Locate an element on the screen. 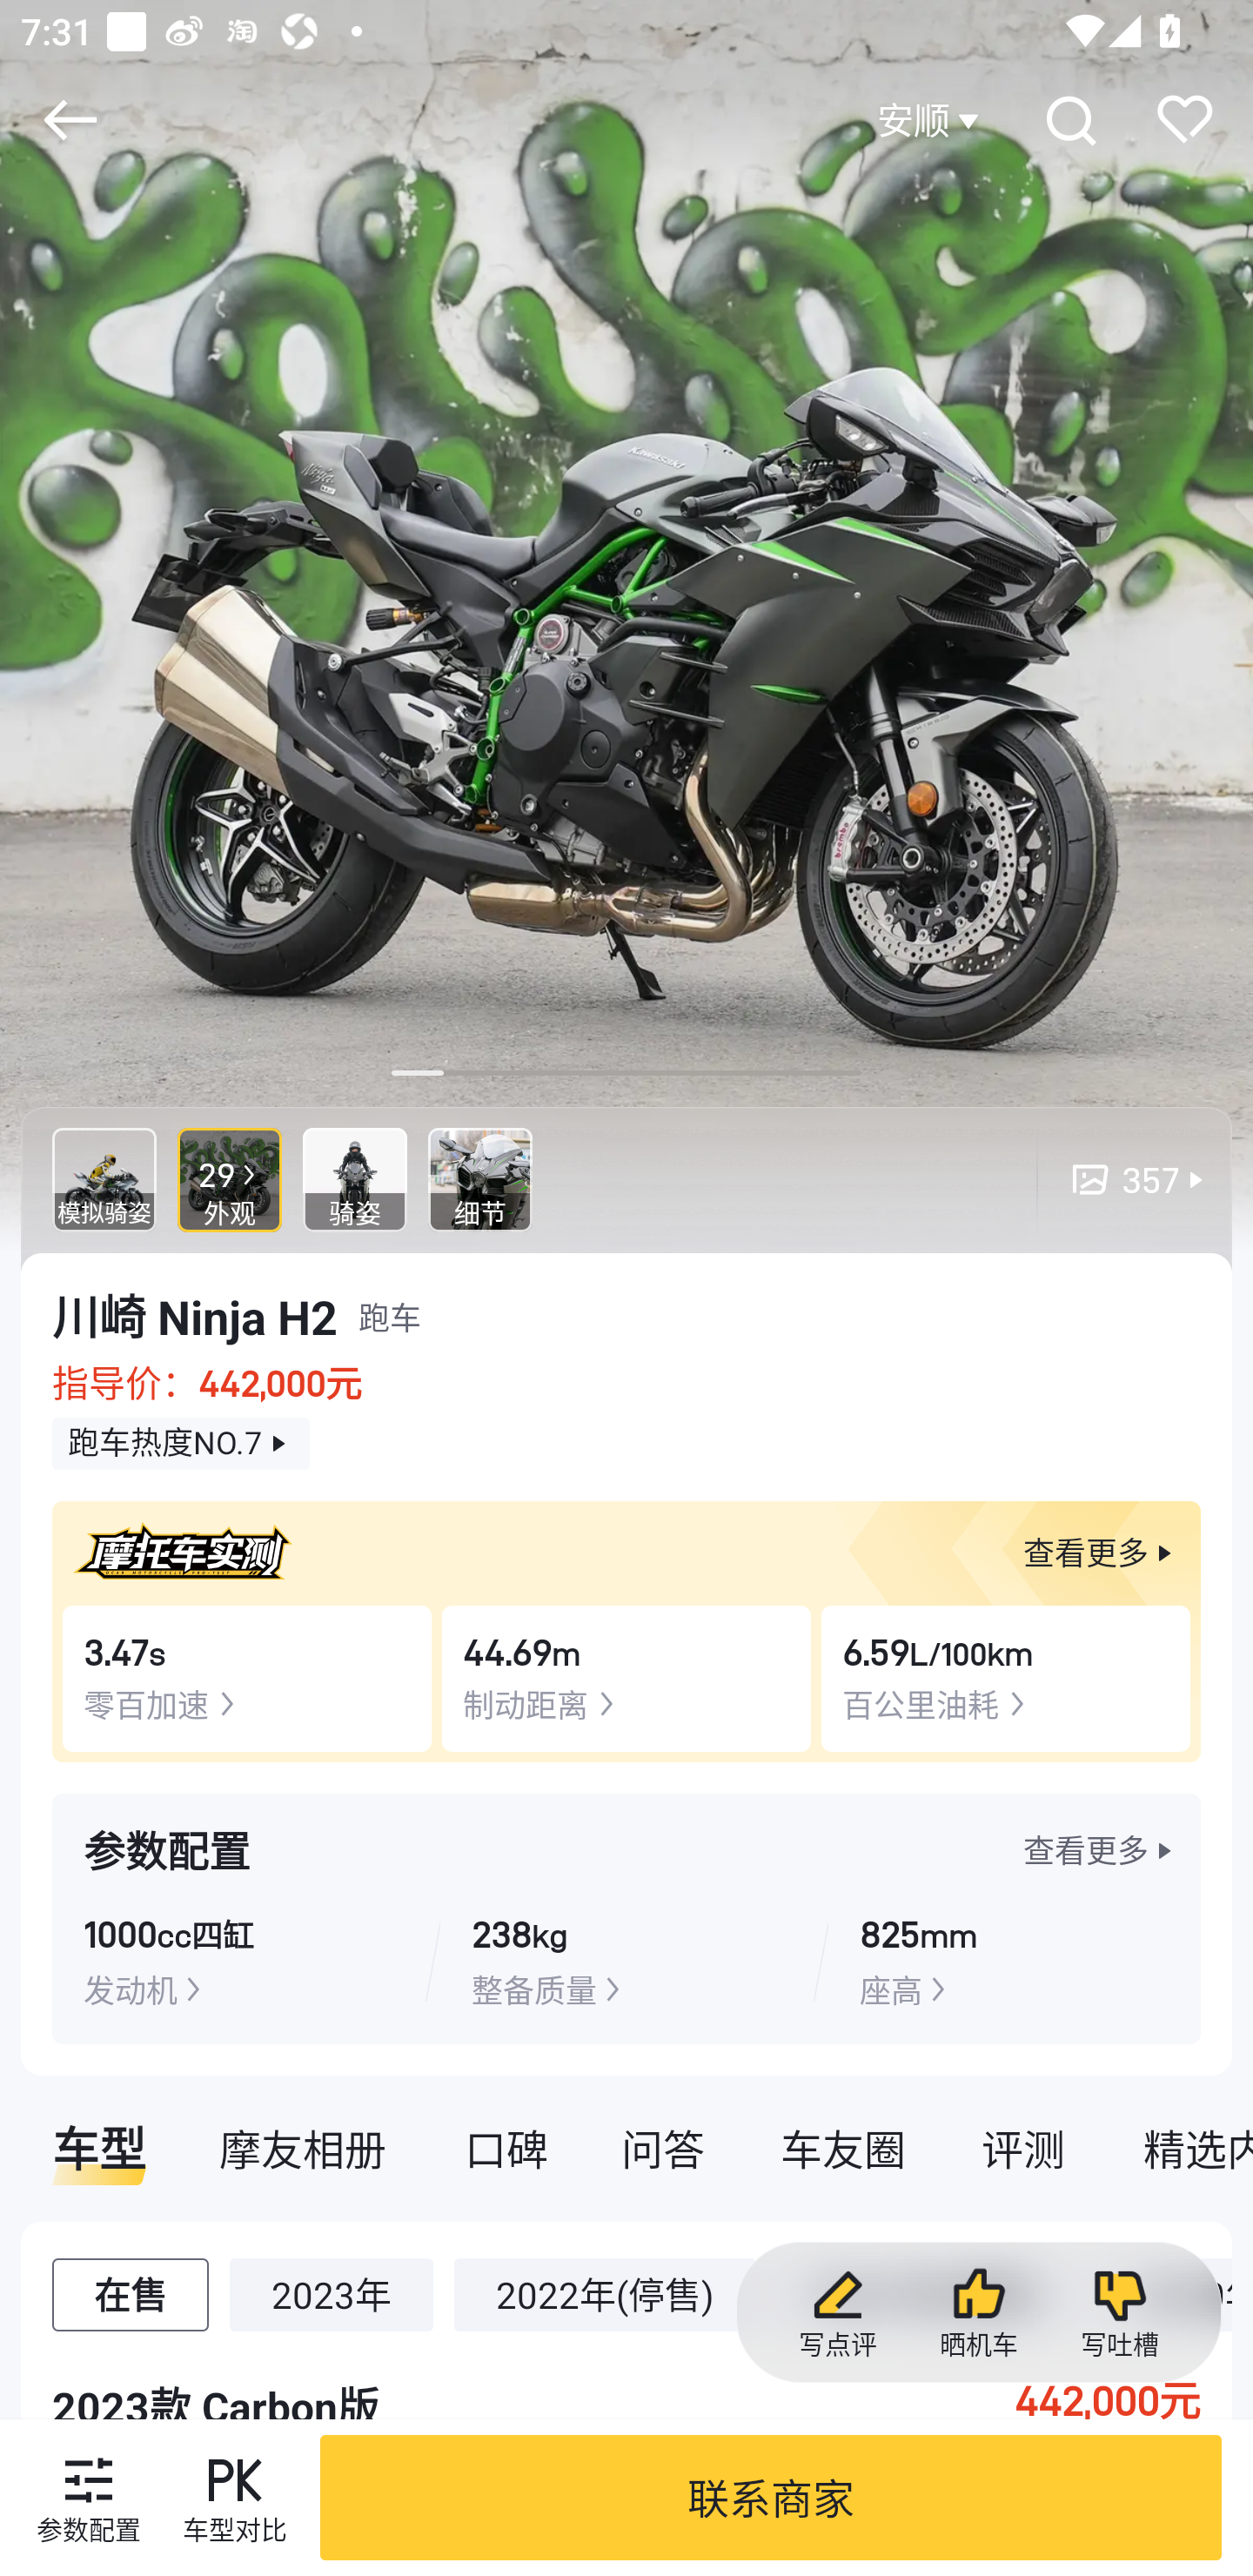 The image size is (1253, 2576). 写吐槽 is located at coordinates (1119, 2313).